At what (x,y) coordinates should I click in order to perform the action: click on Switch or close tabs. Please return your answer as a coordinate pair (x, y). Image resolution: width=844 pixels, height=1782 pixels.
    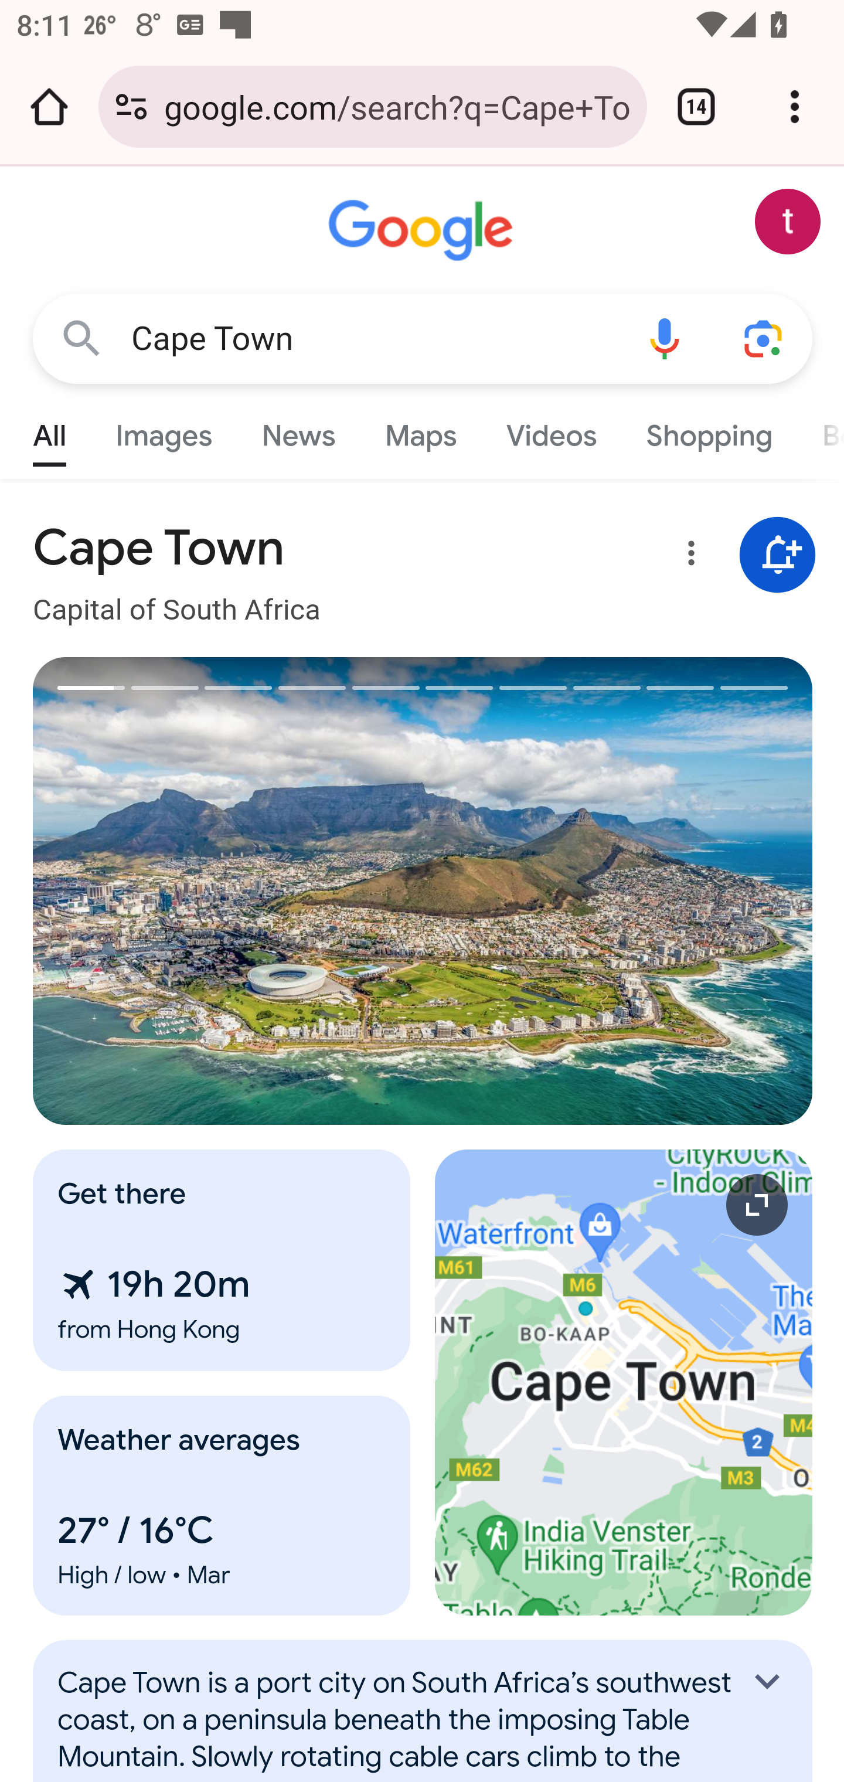
    Looking at the image, I should click on (696, 107).